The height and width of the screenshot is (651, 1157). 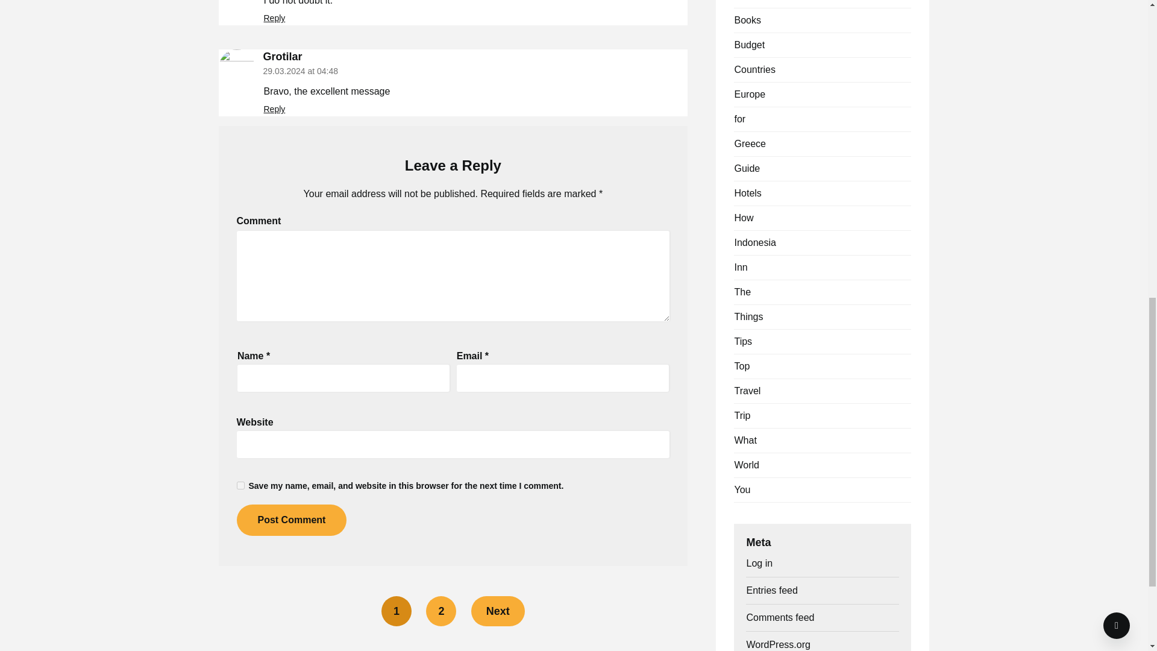 What do you see at coordinates (275, 17) in the screenshot?
I see `Reply` at bounding box center [275, 17].